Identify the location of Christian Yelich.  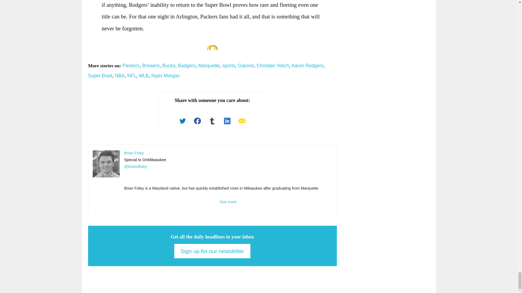
(273, 66).